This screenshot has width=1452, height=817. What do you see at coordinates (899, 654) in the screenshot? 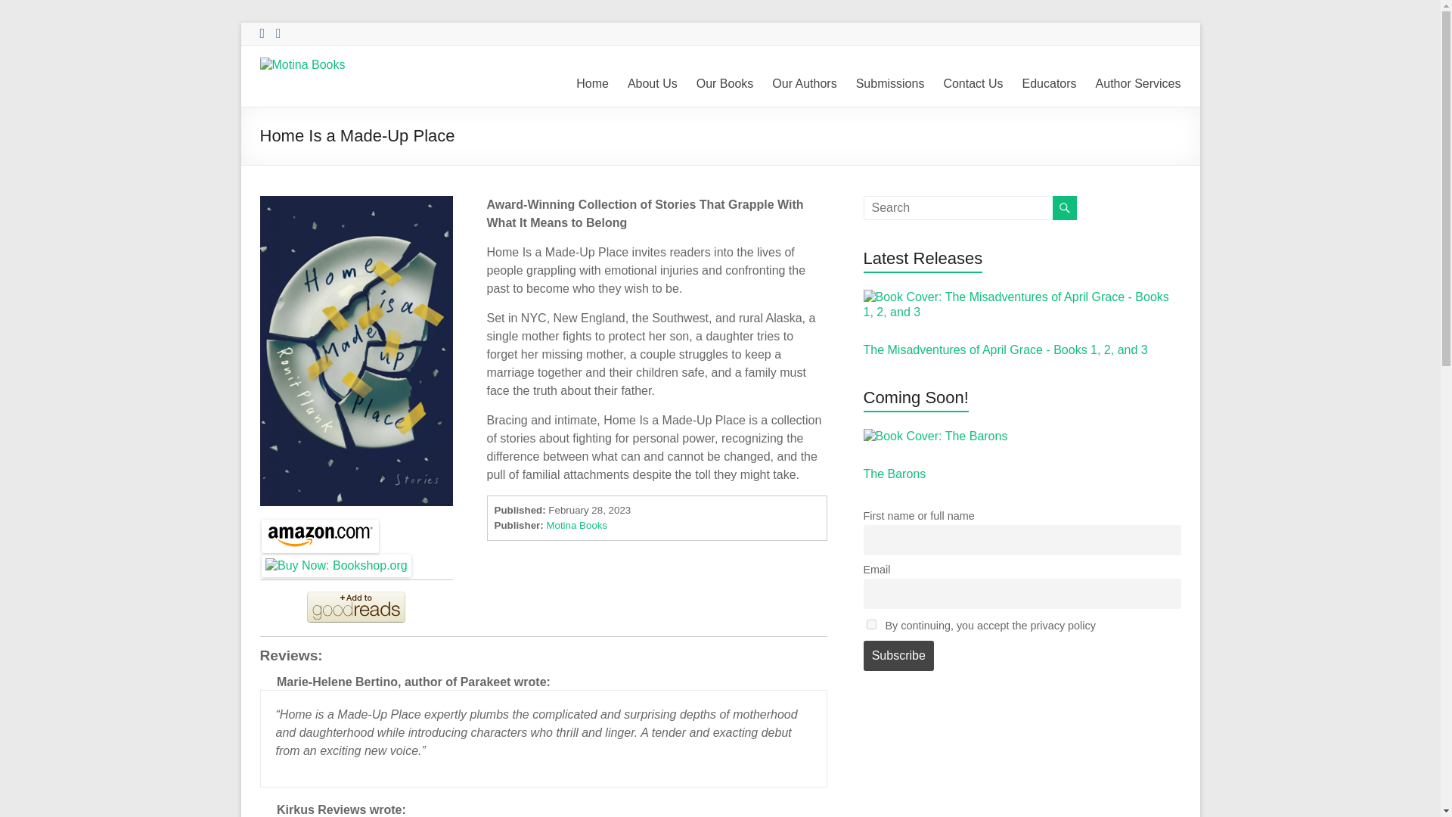
I see `Subscribe` at bounding box center [899, 654].